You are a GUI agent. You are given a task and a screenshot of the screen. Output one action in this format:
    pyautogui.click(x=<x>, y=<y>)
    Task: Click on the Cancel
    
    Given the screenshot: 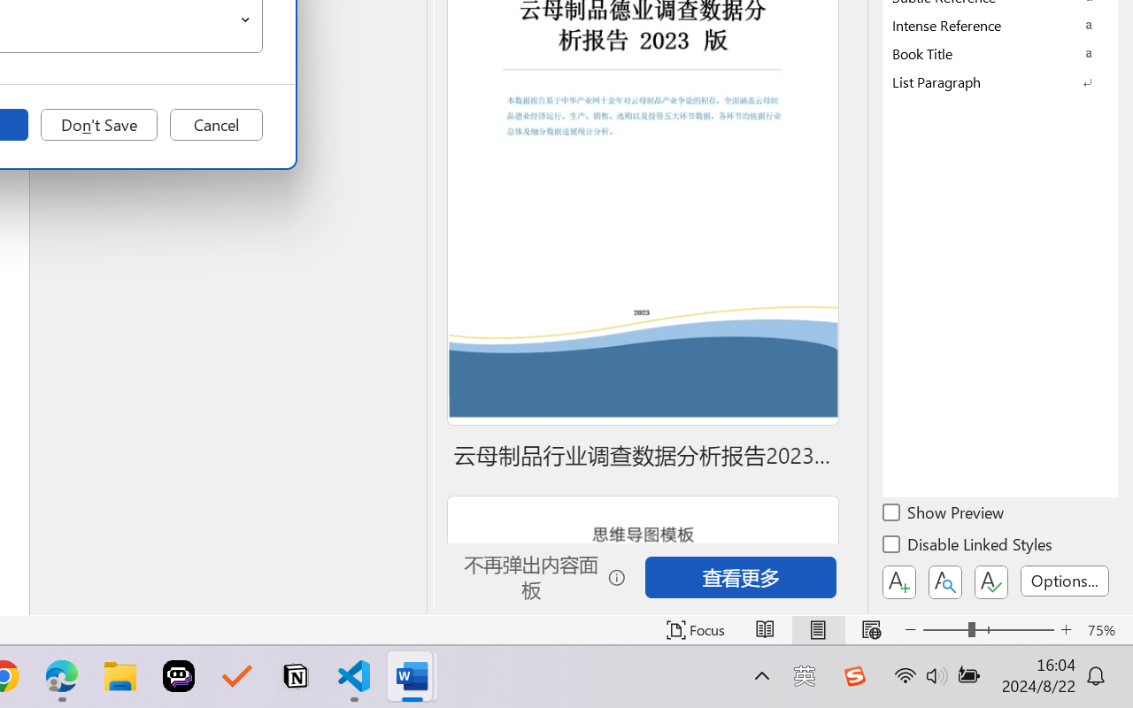 What is the action you would take?
    pyautogui.click(x=216, y=125)
    